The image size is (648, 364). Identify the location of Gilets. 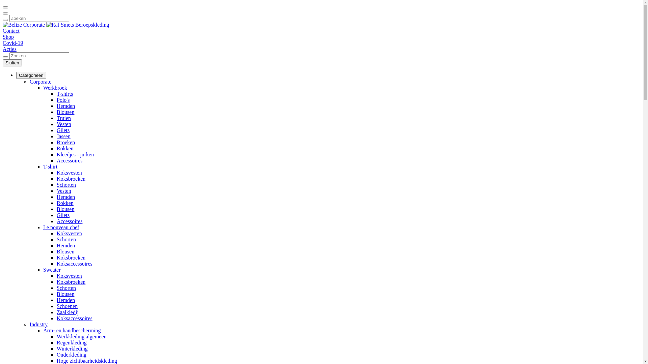
(63, 130).